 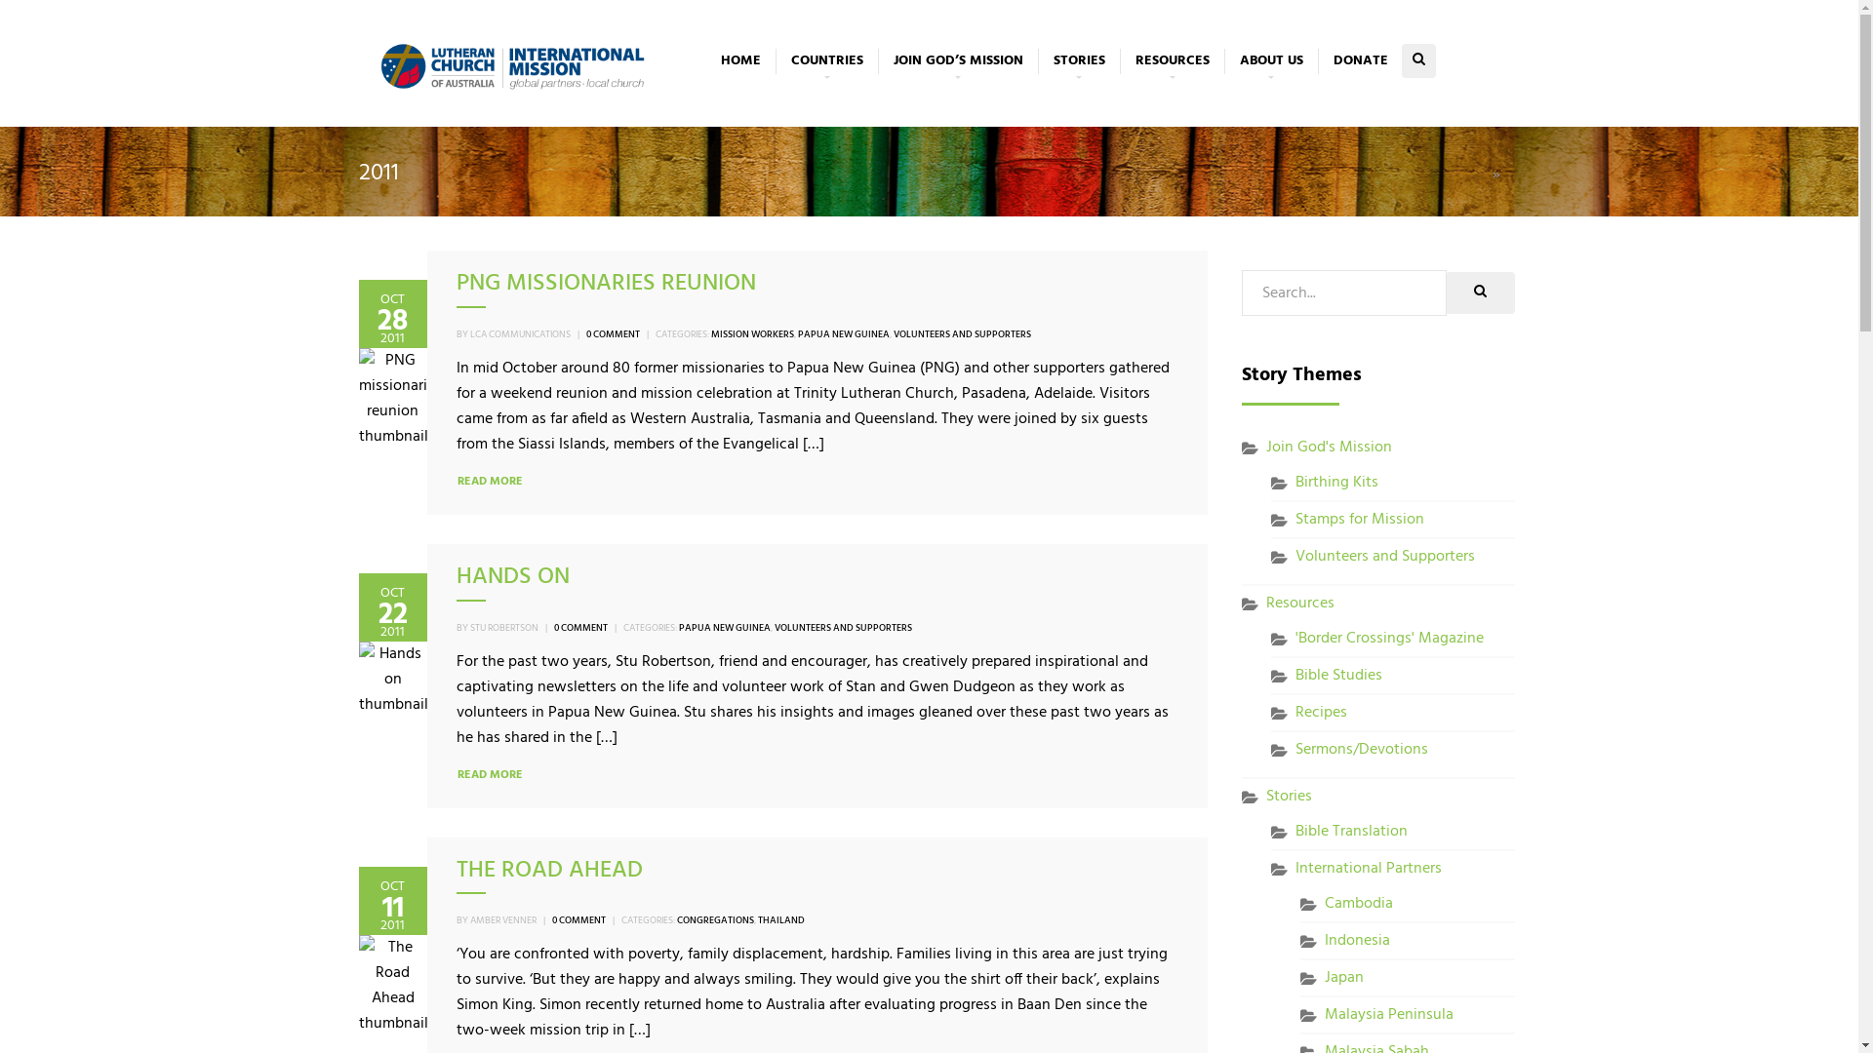 What do you see at coordinates (1369, 869) in the screenshot?
I see `International Partners` at bounding box center [1369, 869].